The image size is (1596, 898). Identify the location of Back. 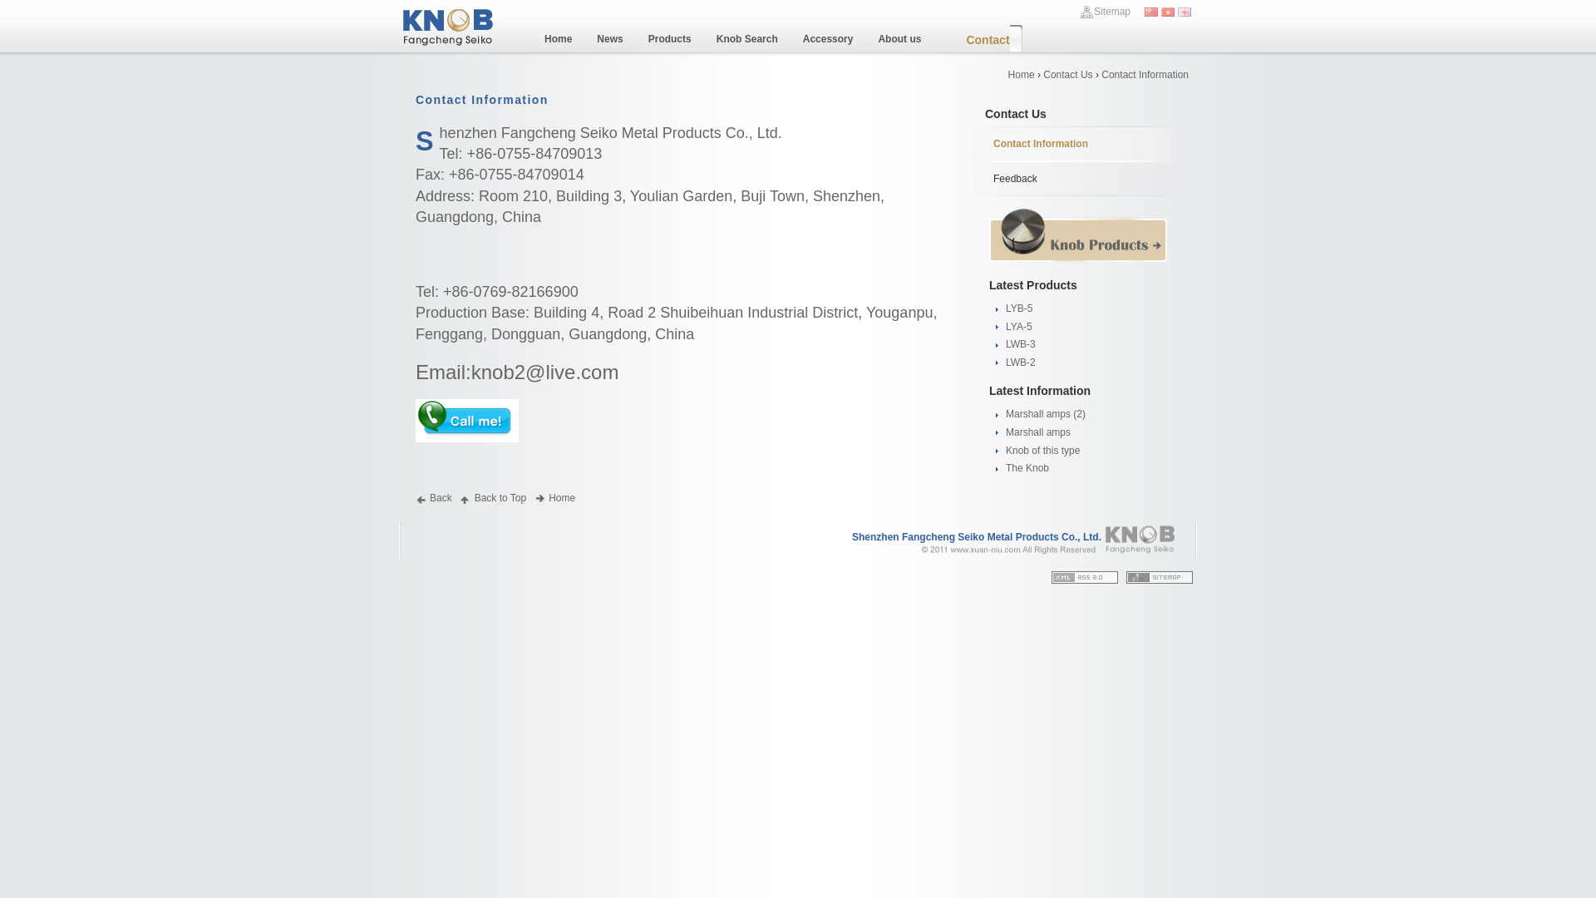
(434, 498).